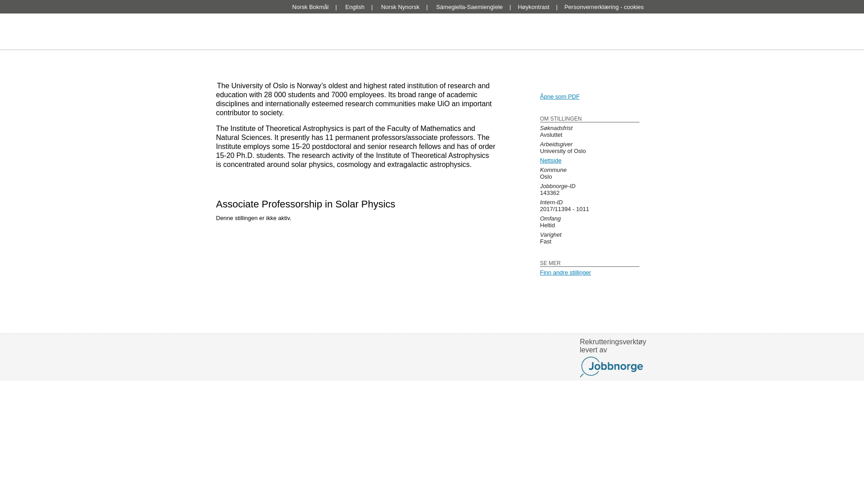  Describe the element at coordinates (565, 273) in the screenshot. I see `Finn andre stillinger` at that location.